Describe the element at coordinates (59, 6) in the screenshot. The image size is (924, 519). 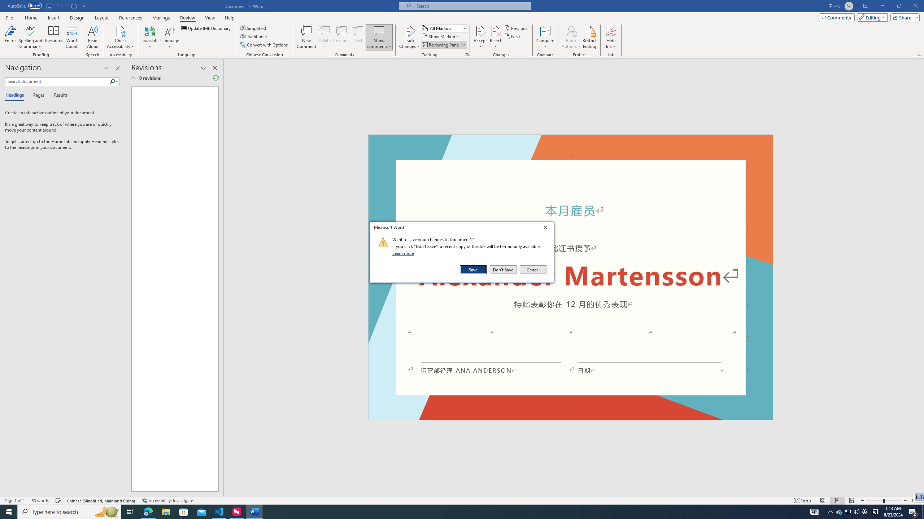
I see `Can't Undo` at that location.